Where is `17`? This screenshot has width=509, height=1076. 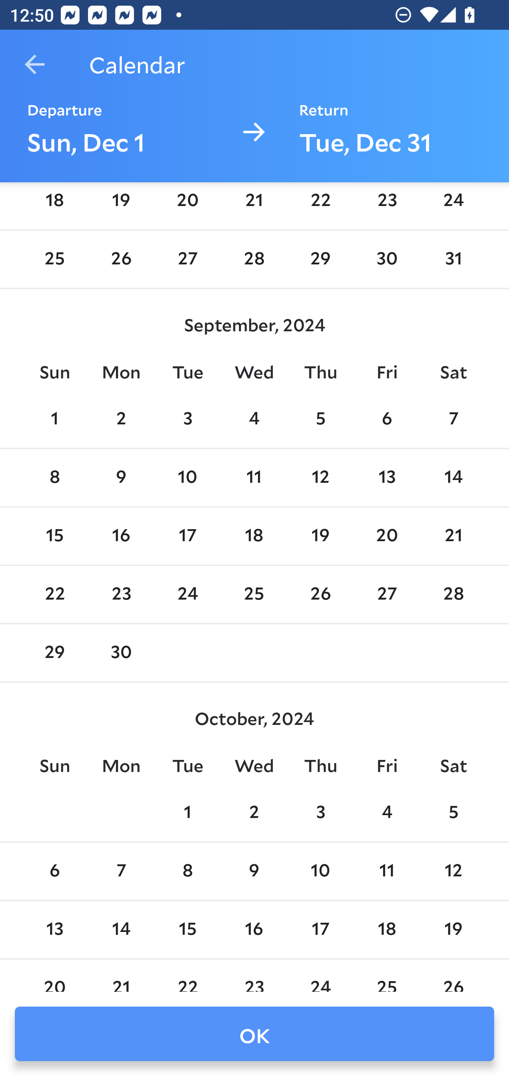
17 is located at coordinates (320, 929).